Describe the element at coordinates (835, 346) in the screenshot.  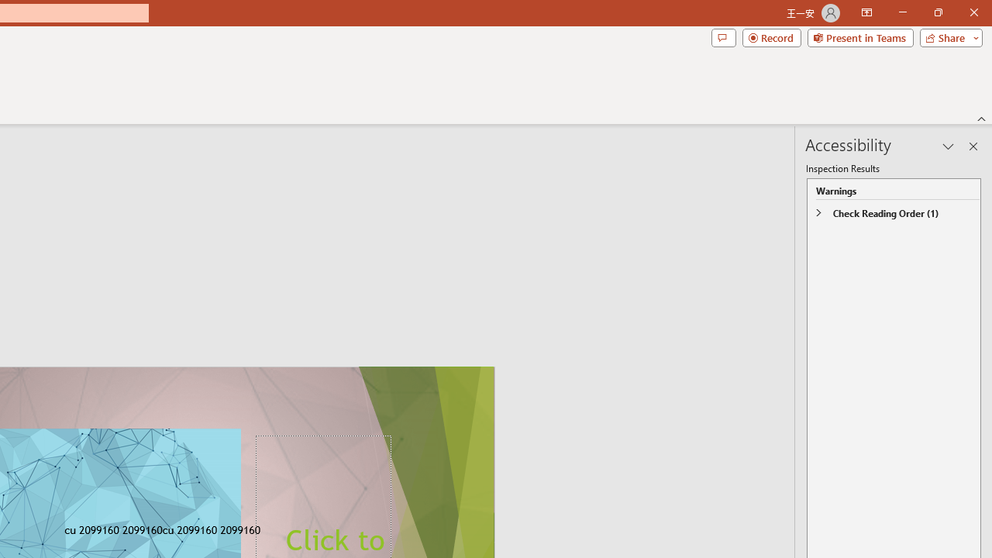
I see `2406.12373v2.pdf` at that location.